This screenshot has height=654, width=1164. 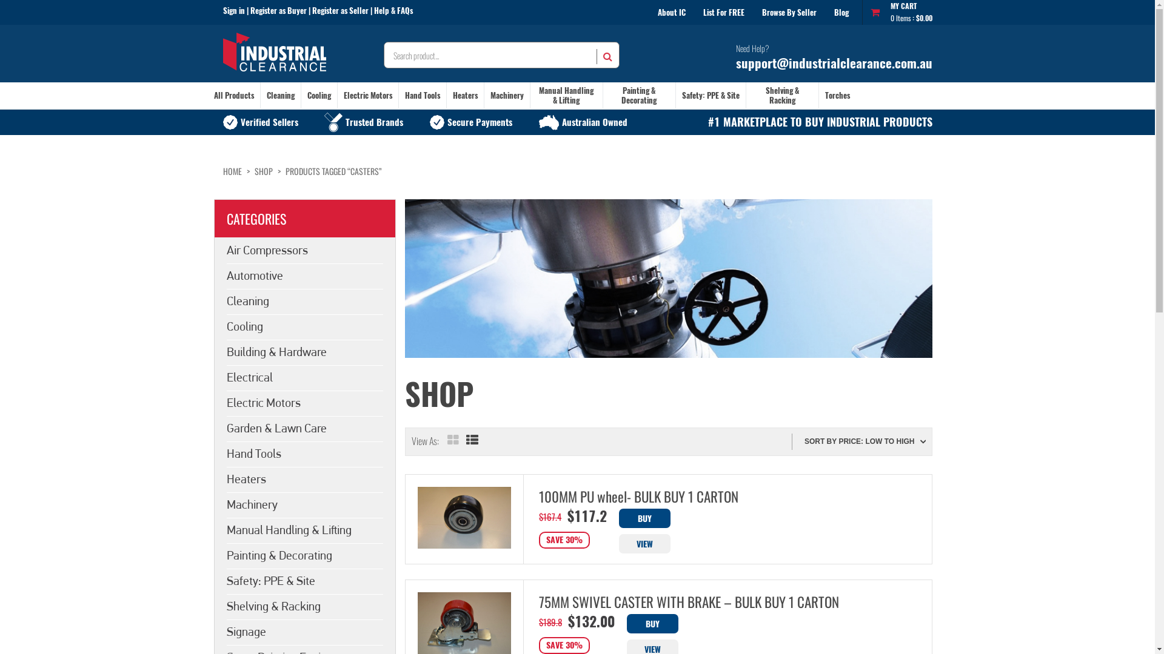 I want to click on Painting & Decorating, so click(x=639, y=96).